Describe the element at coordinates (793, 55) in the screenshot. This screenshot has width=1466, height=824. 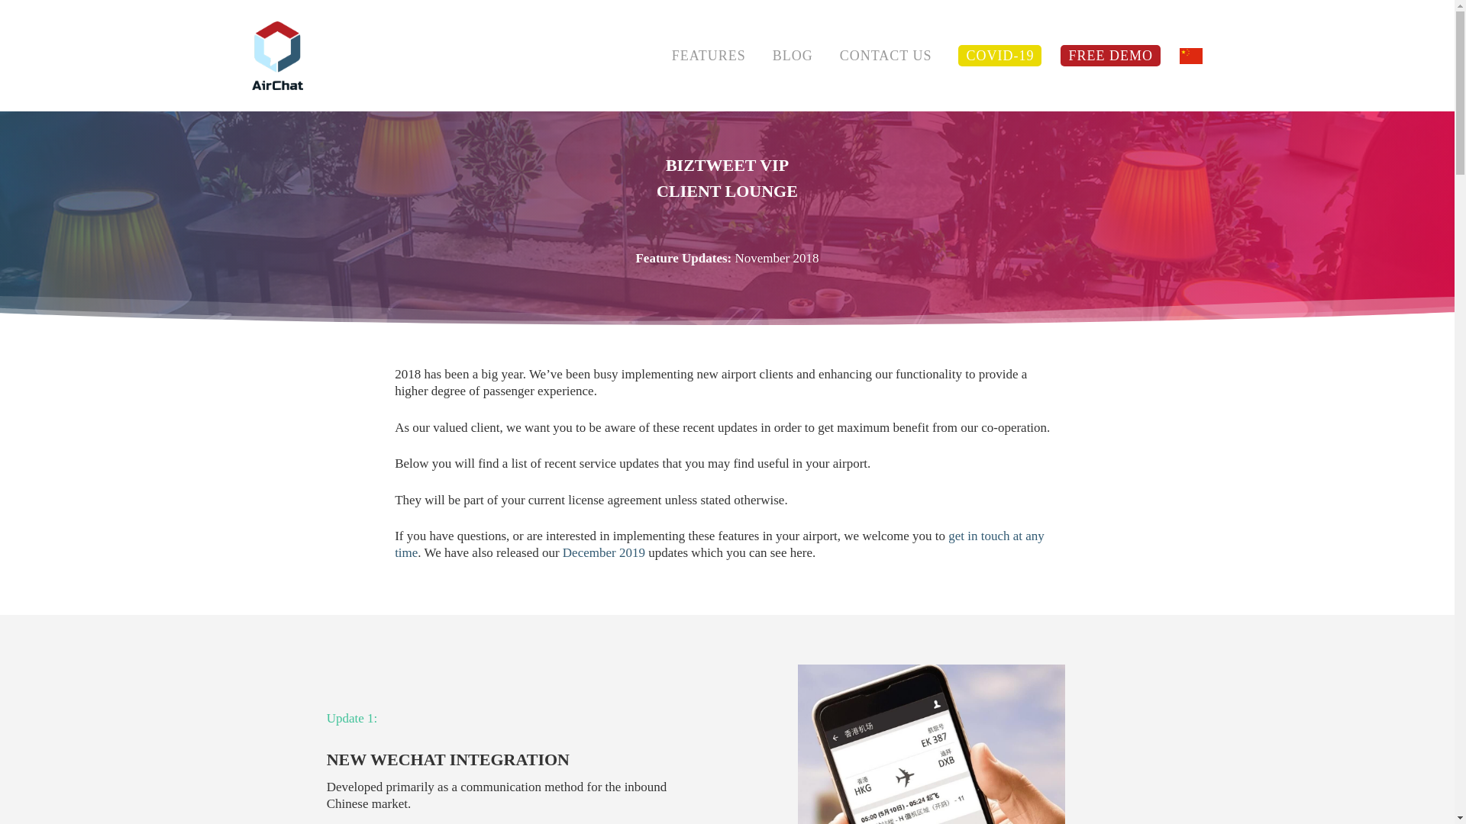
I see `BLOG` at that location.